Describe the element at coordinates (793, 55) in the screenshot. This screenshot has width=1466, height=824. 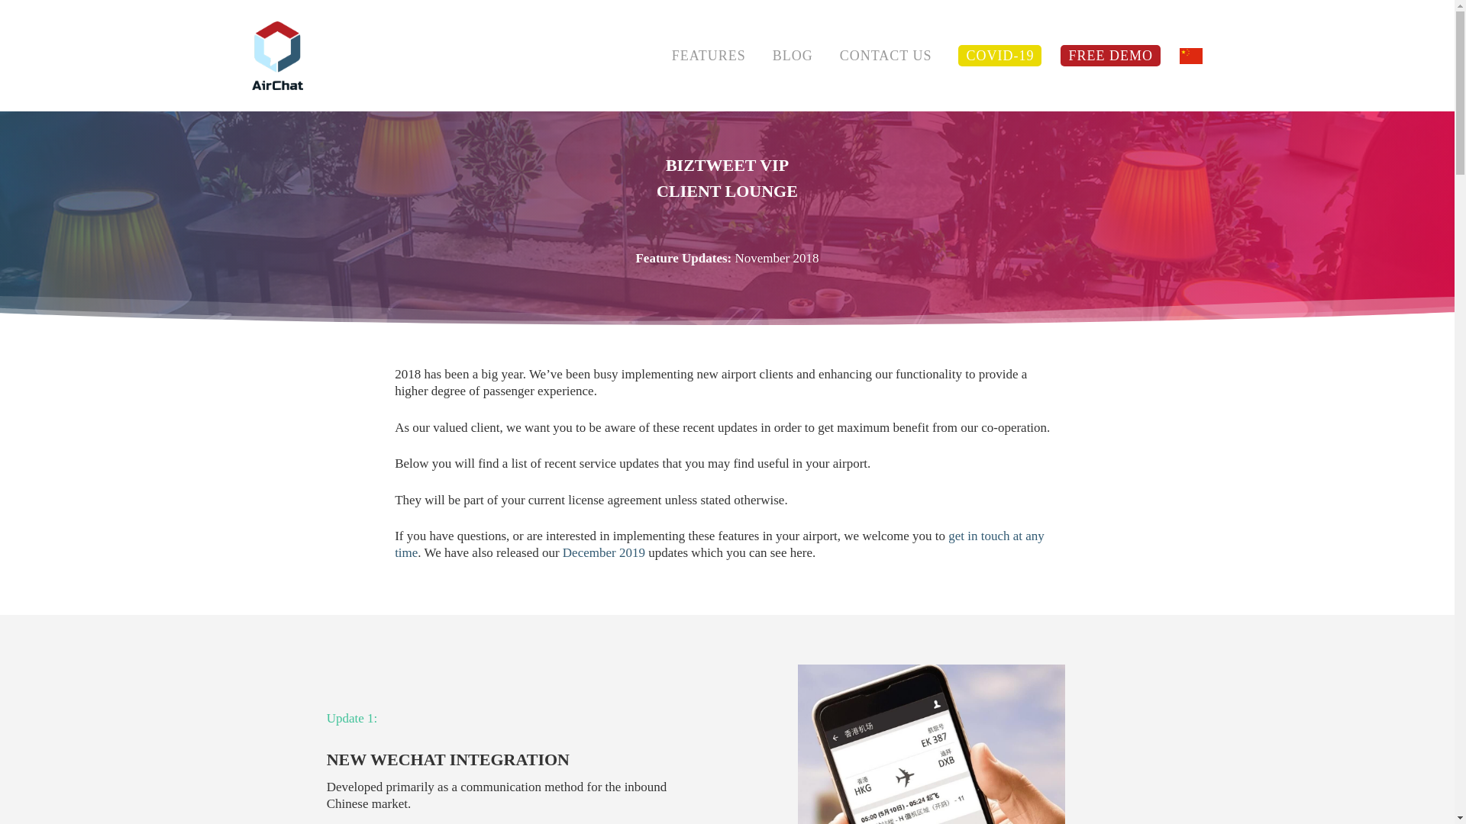
I see `BLOG` at that location.